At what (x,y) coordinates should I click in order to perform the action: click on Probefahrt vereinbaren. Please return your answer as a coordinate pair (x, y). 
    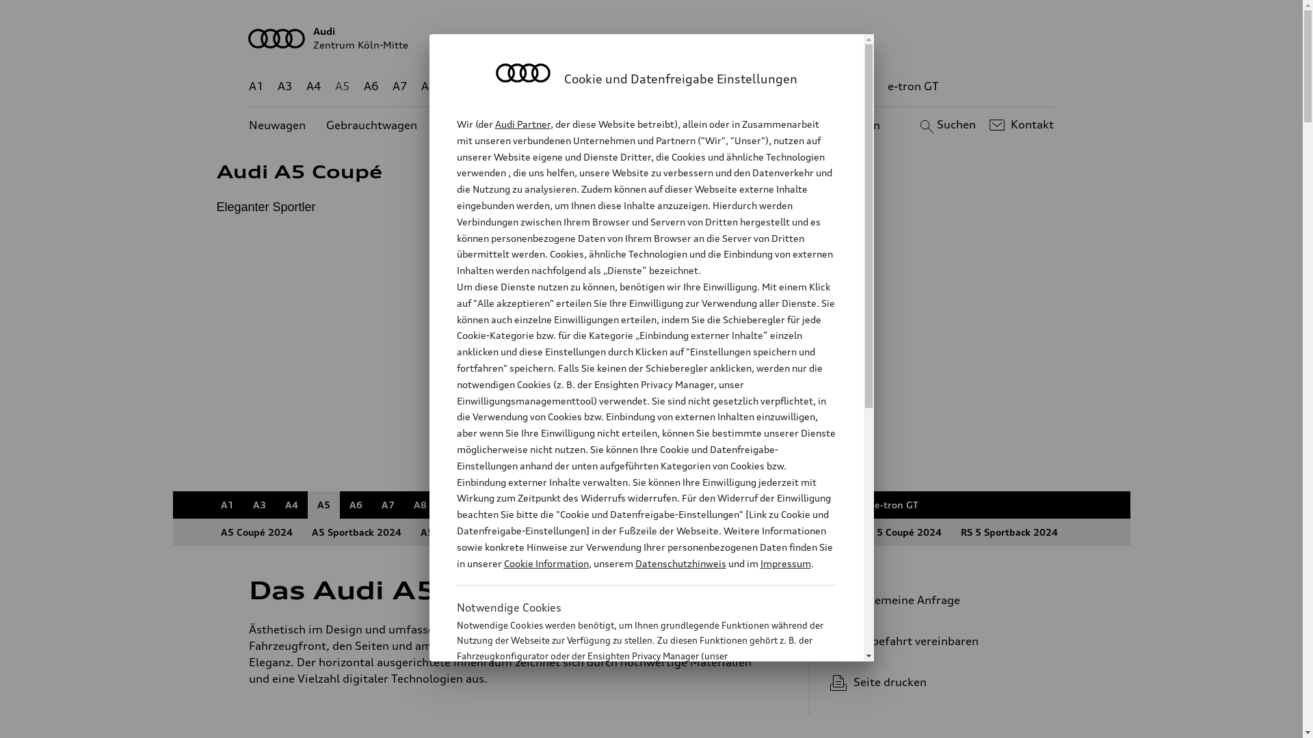
    Looking at the image, I should click on (937, 641).